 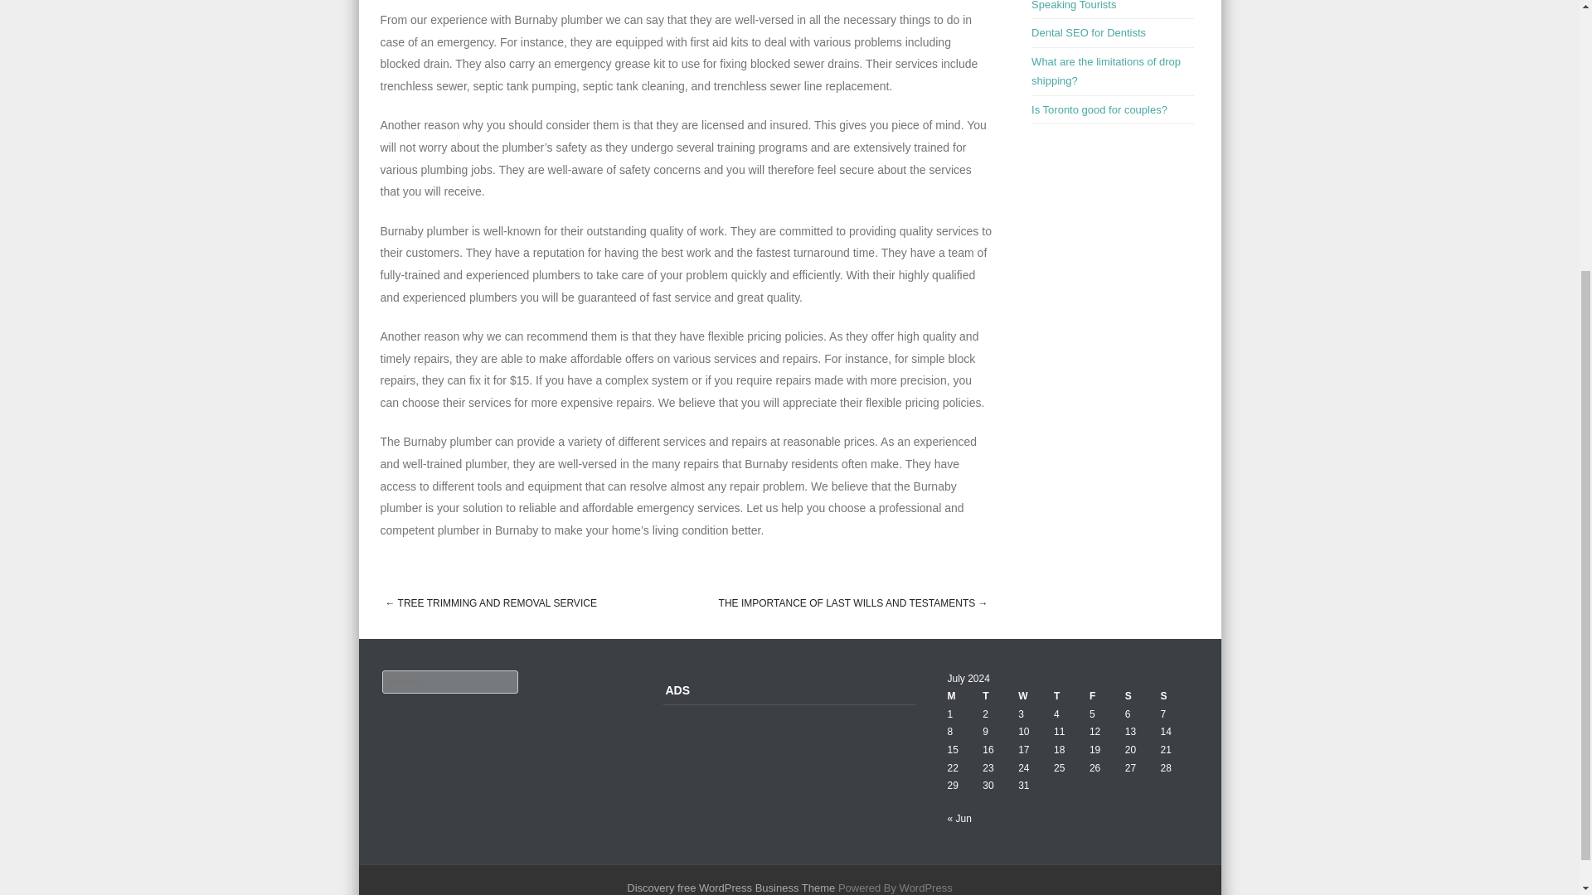 I want to click on Sunday, so click(x=1178, y=697).